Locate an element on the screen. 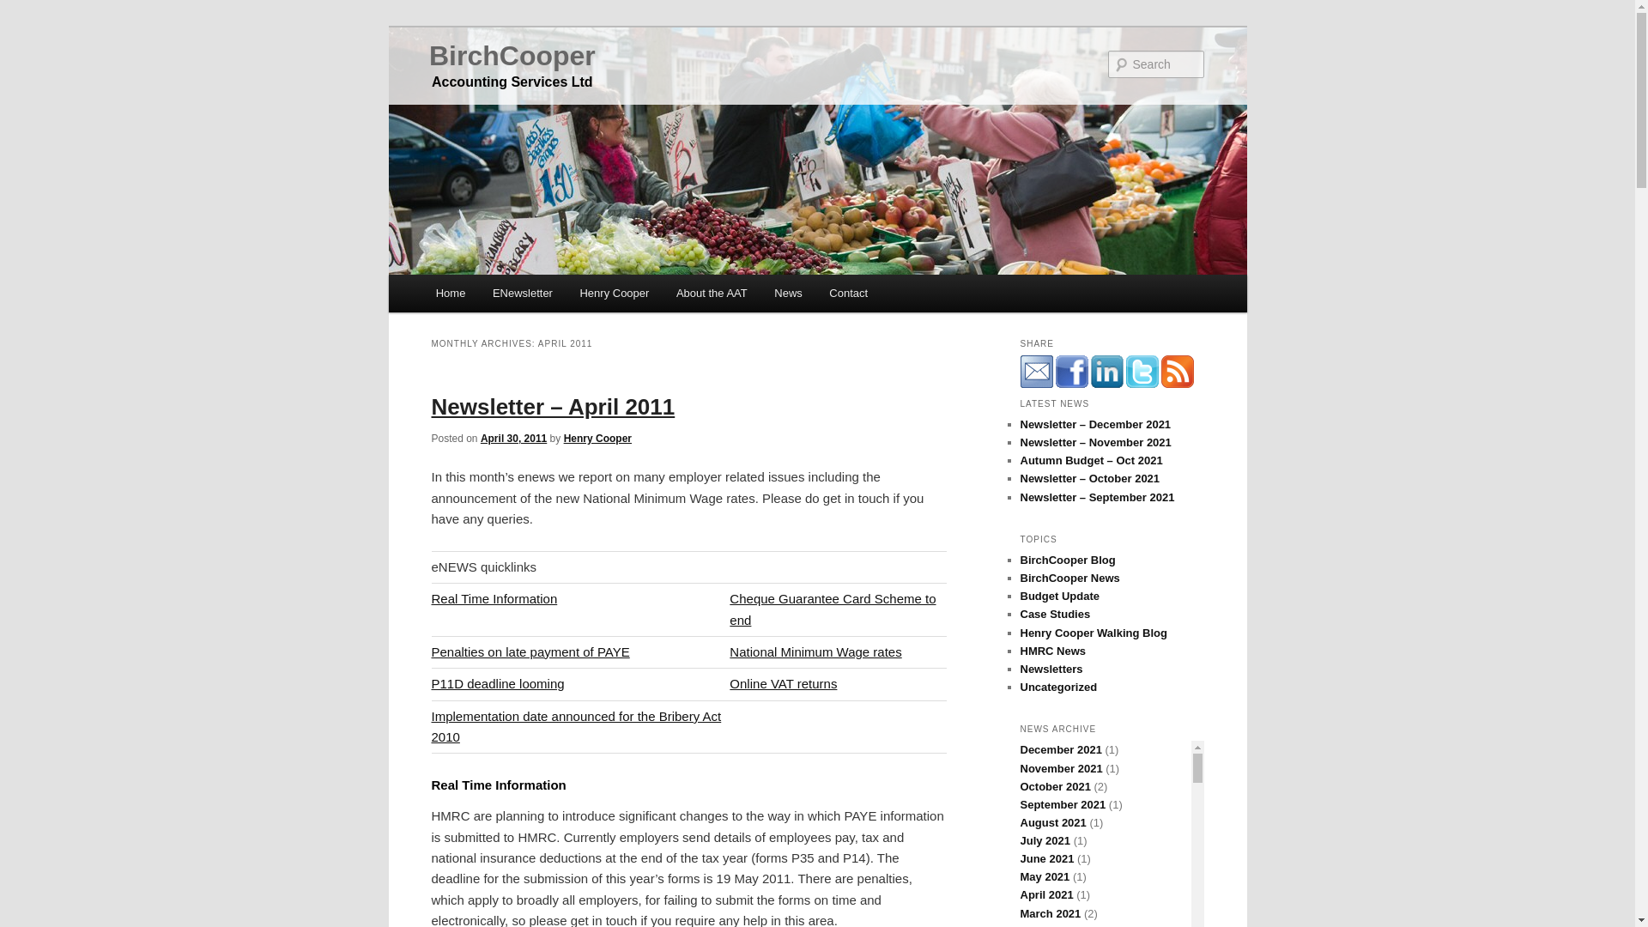 This screenshot has height=927, width=1648. 2:09 pm is located at coordinates (513, 439).